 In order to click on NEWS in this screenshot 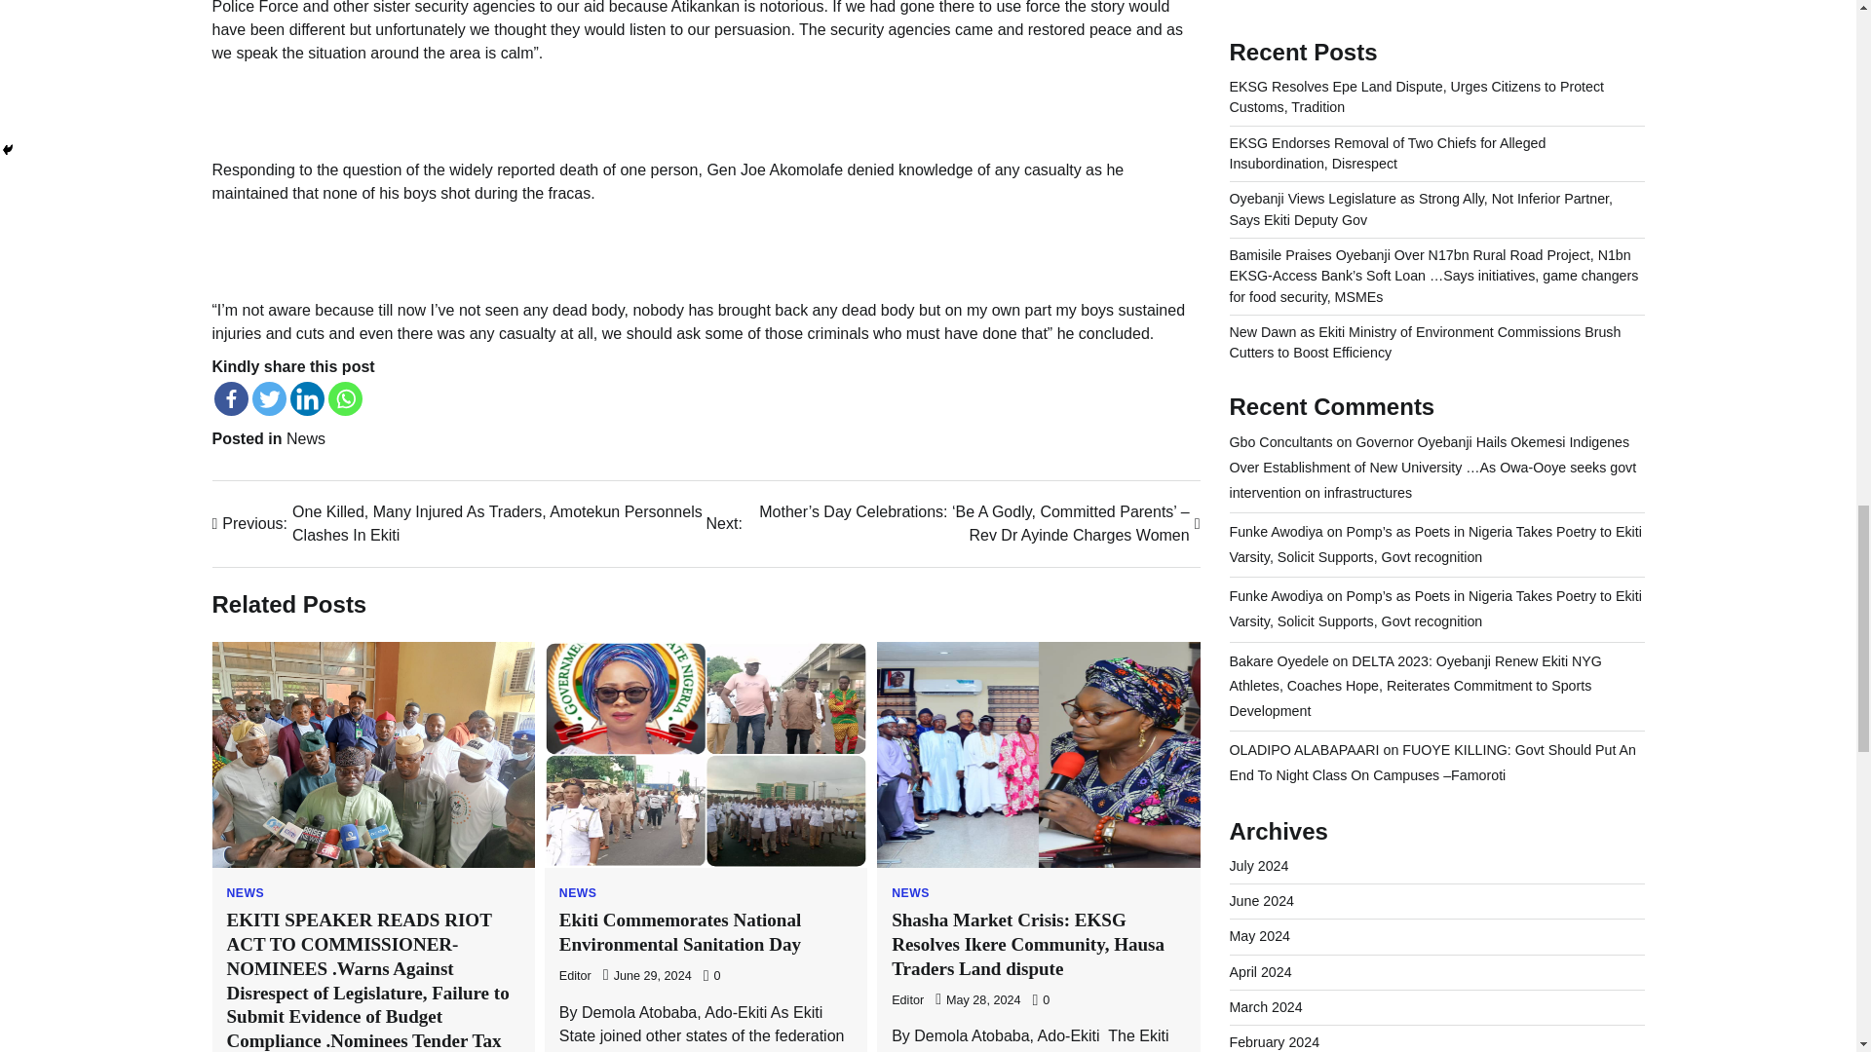, I will do `click(245, 893)`.